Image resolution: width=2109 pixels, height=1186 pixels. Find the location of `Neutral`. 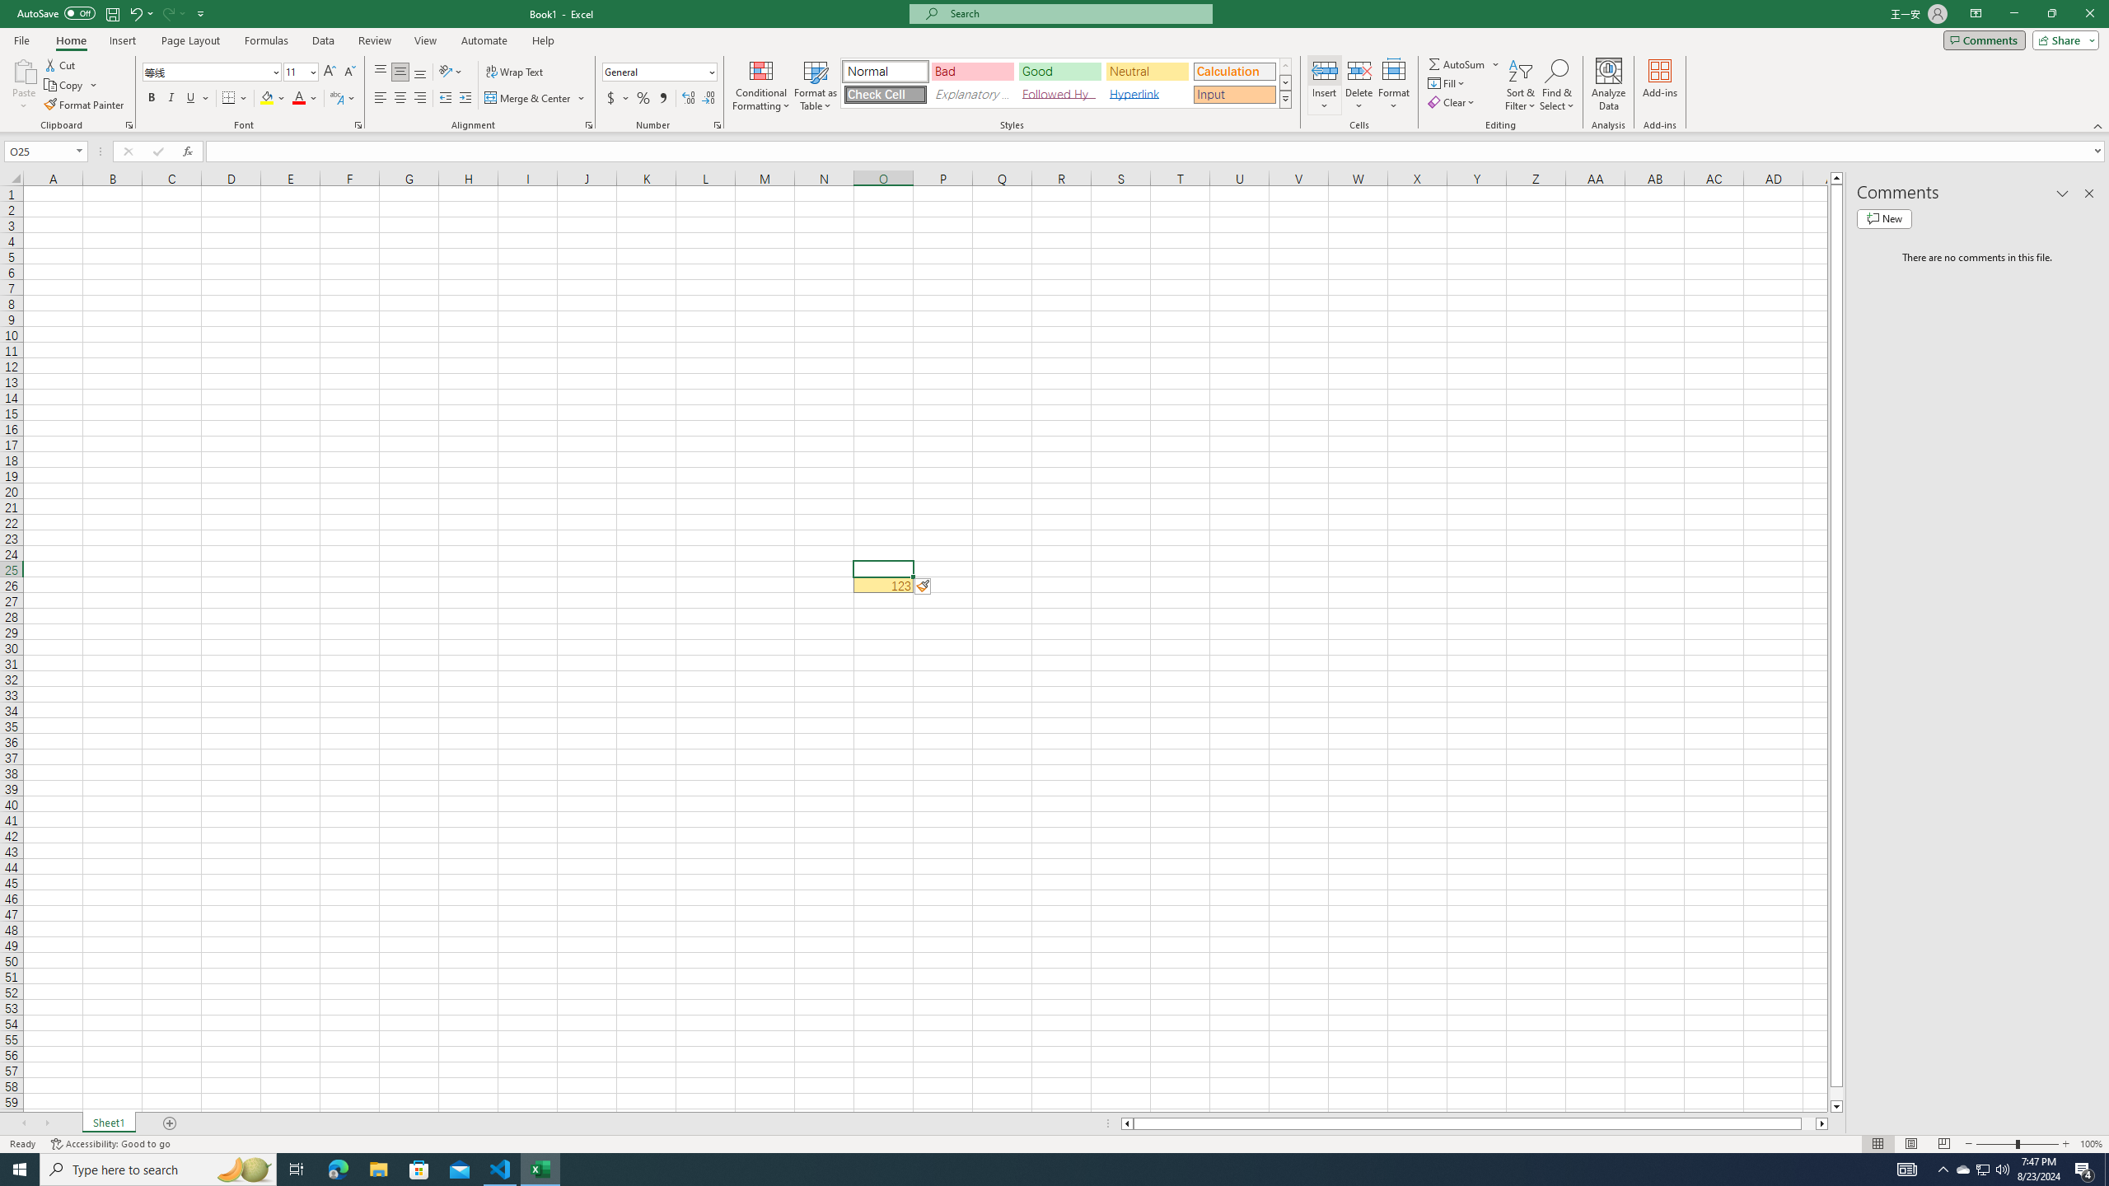

Neutral is located at coordinates (1147, 71).